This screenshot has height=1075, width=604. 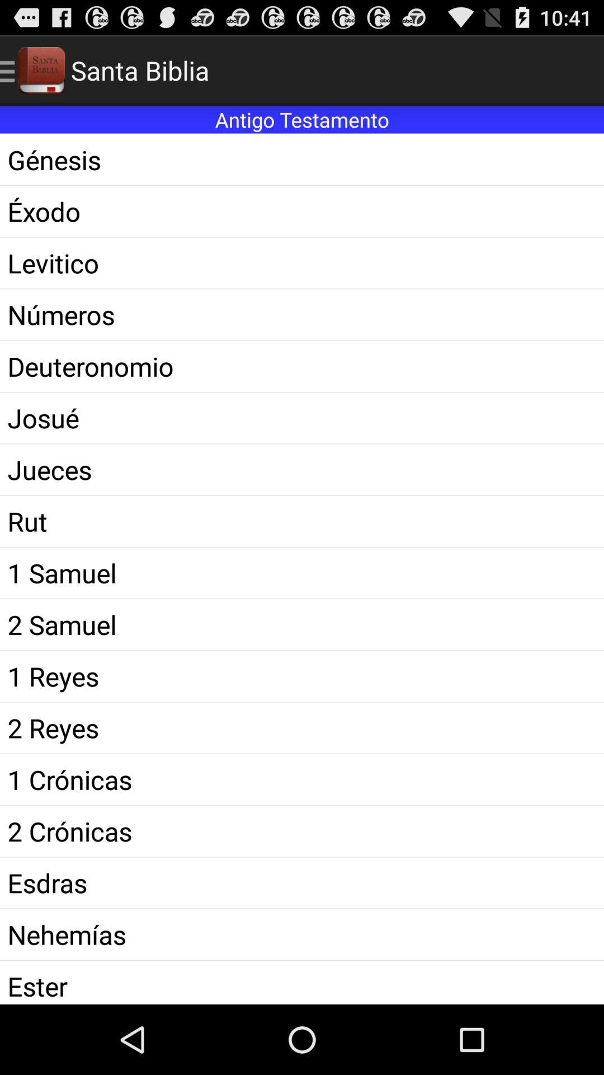 I want to click on tap the icon below 1 reyes icon, so click(x=302, y=728).